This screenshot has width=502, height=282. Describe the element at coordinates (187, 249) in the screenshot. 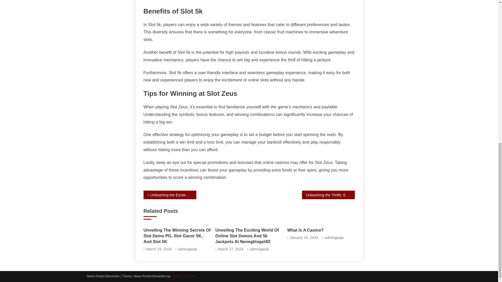

I see `adminganja` at that location.